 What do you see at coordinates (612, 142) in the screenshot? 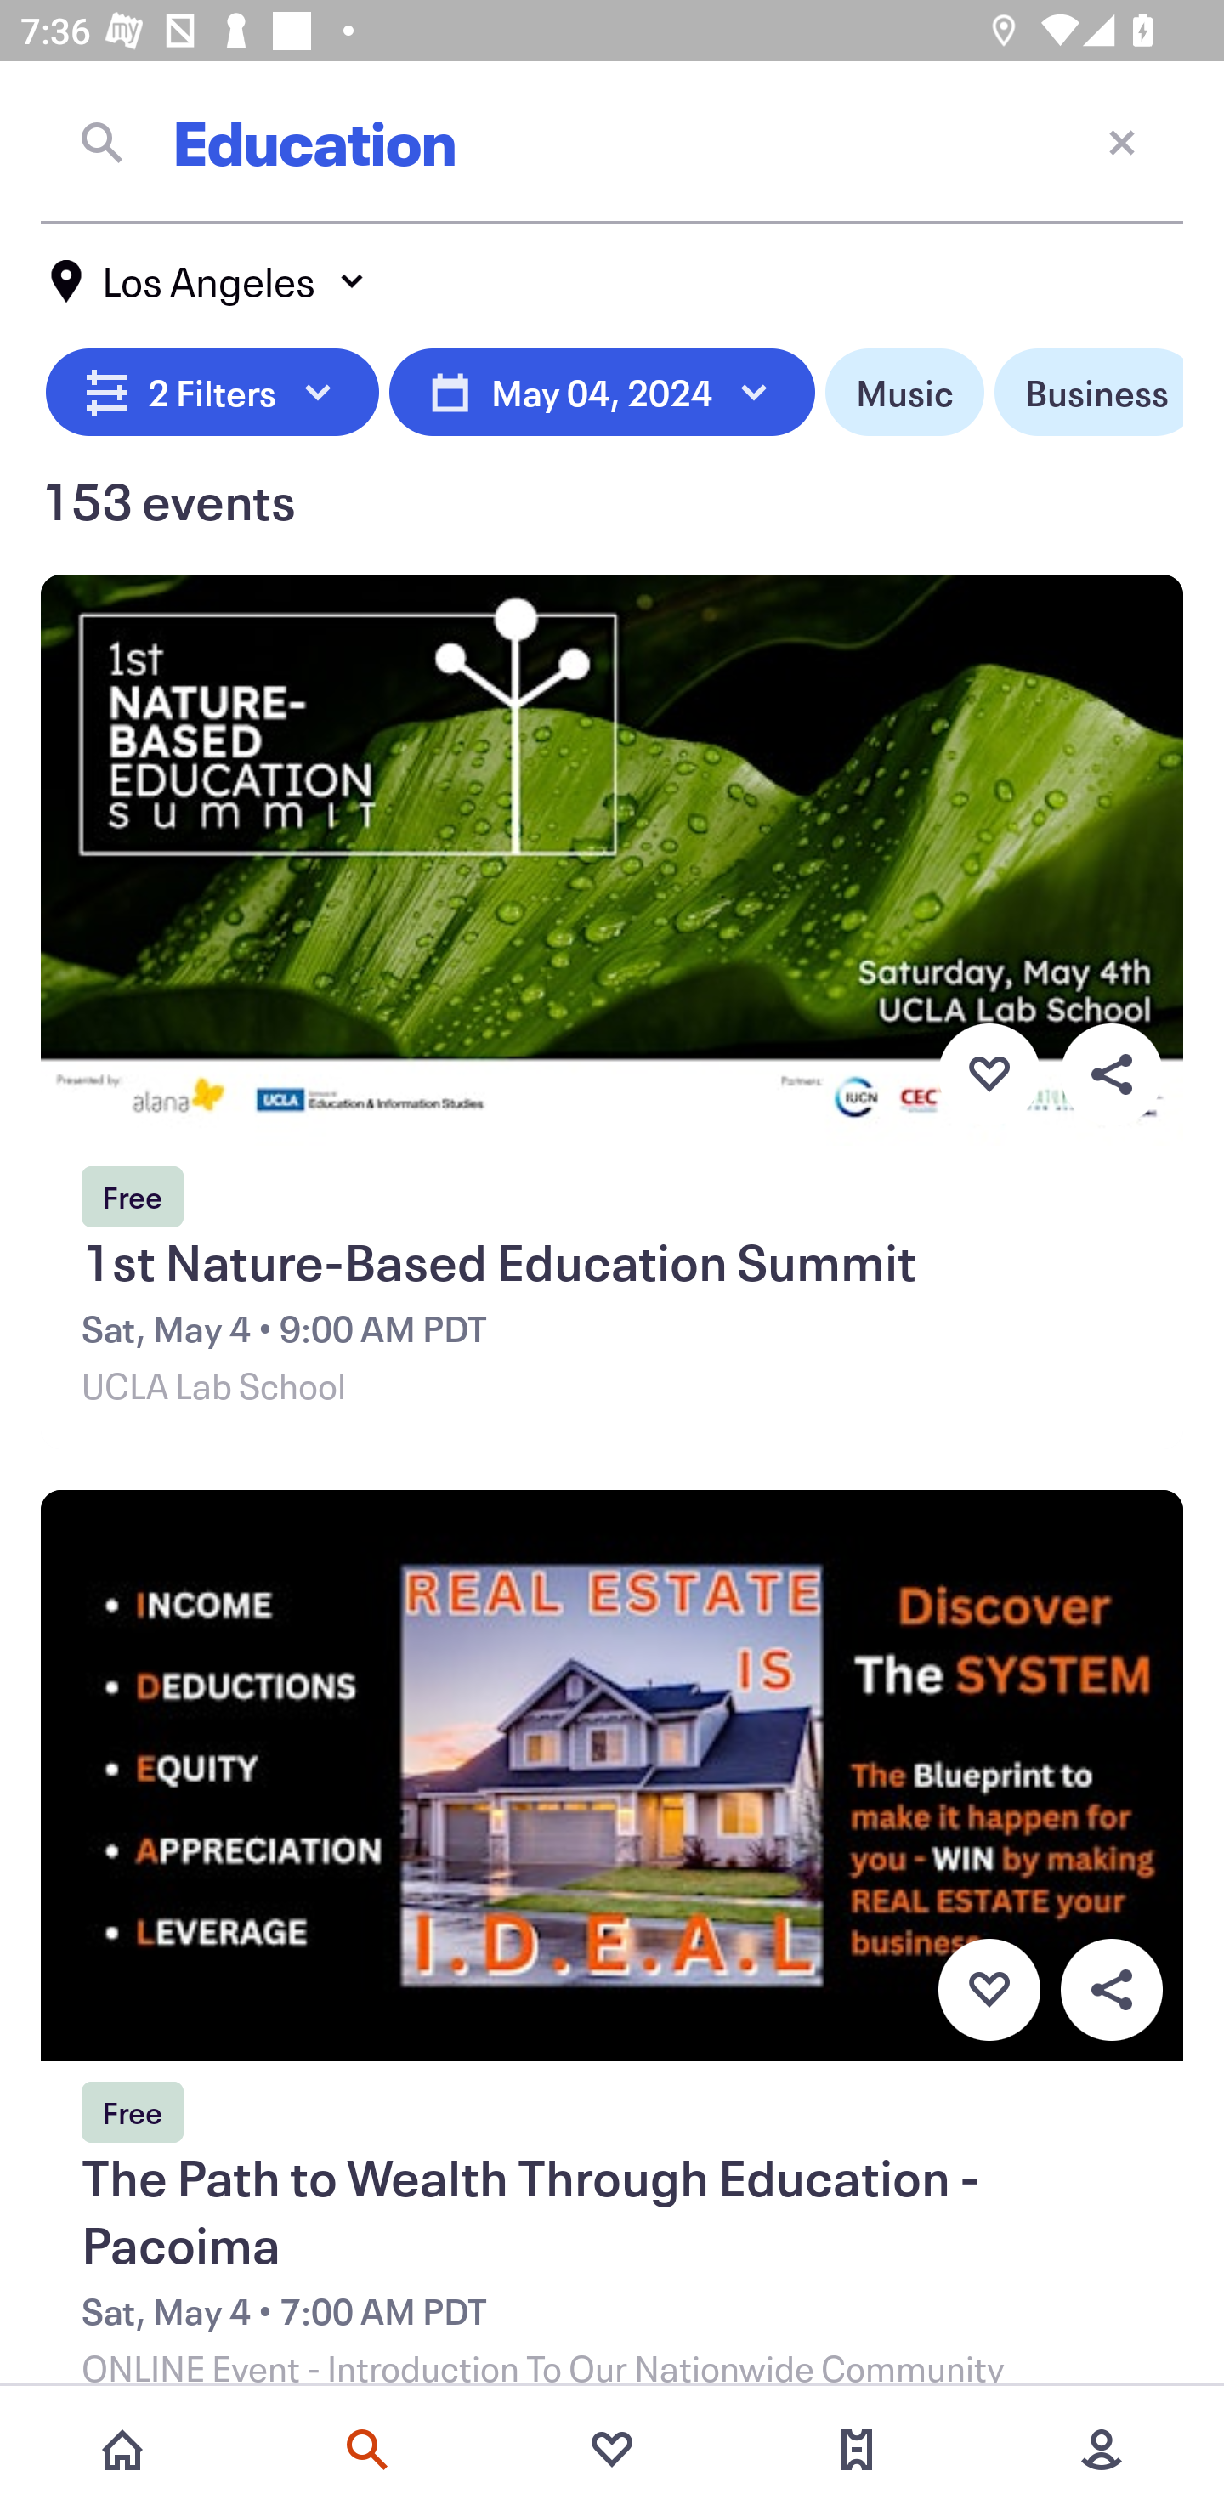
I see `Education Close current screen` at bounding box center [612, 142].